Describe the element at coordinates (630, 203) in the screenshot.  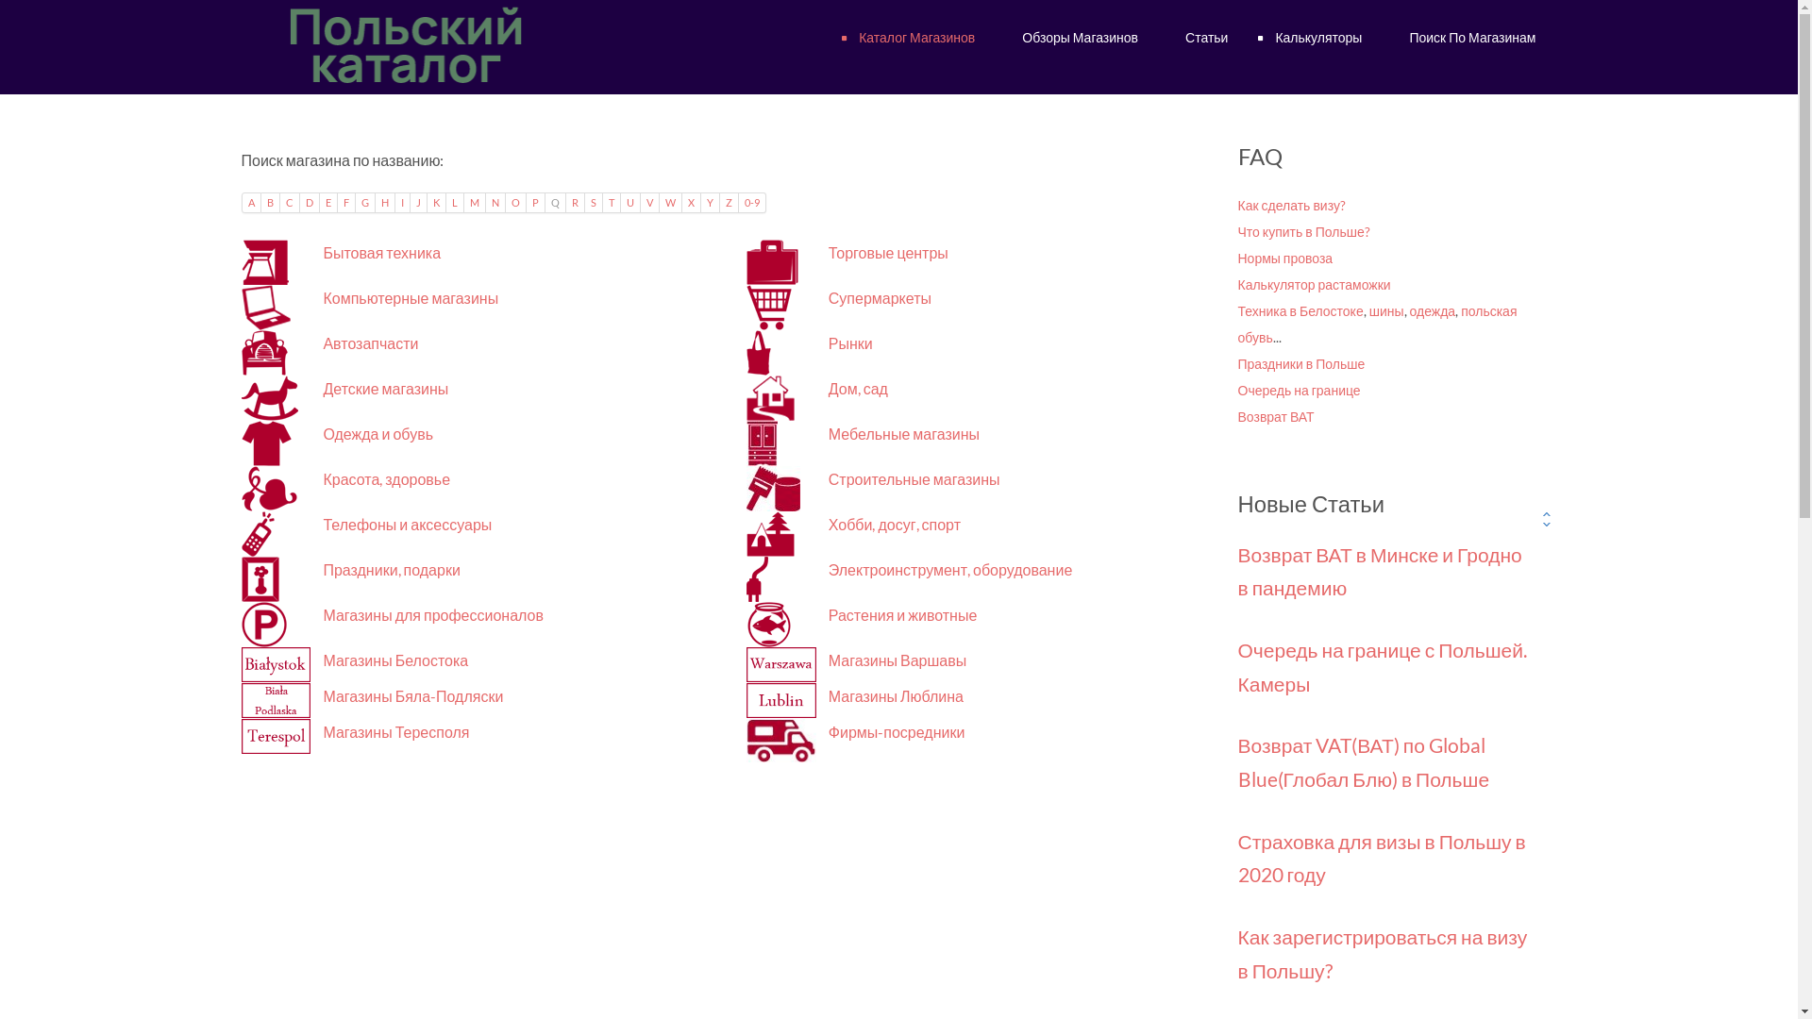
I see `U` at that location.